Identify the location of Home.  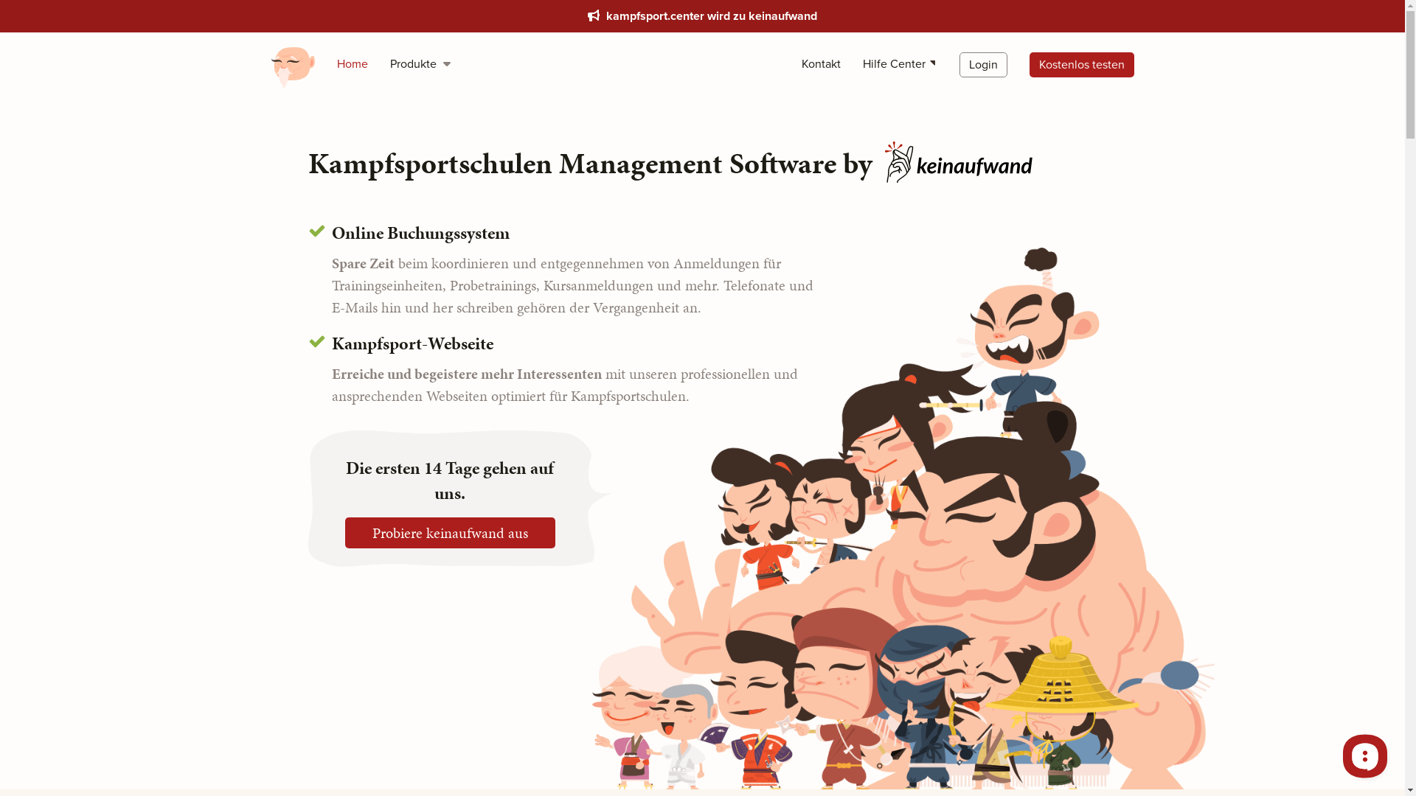
(353, 64).